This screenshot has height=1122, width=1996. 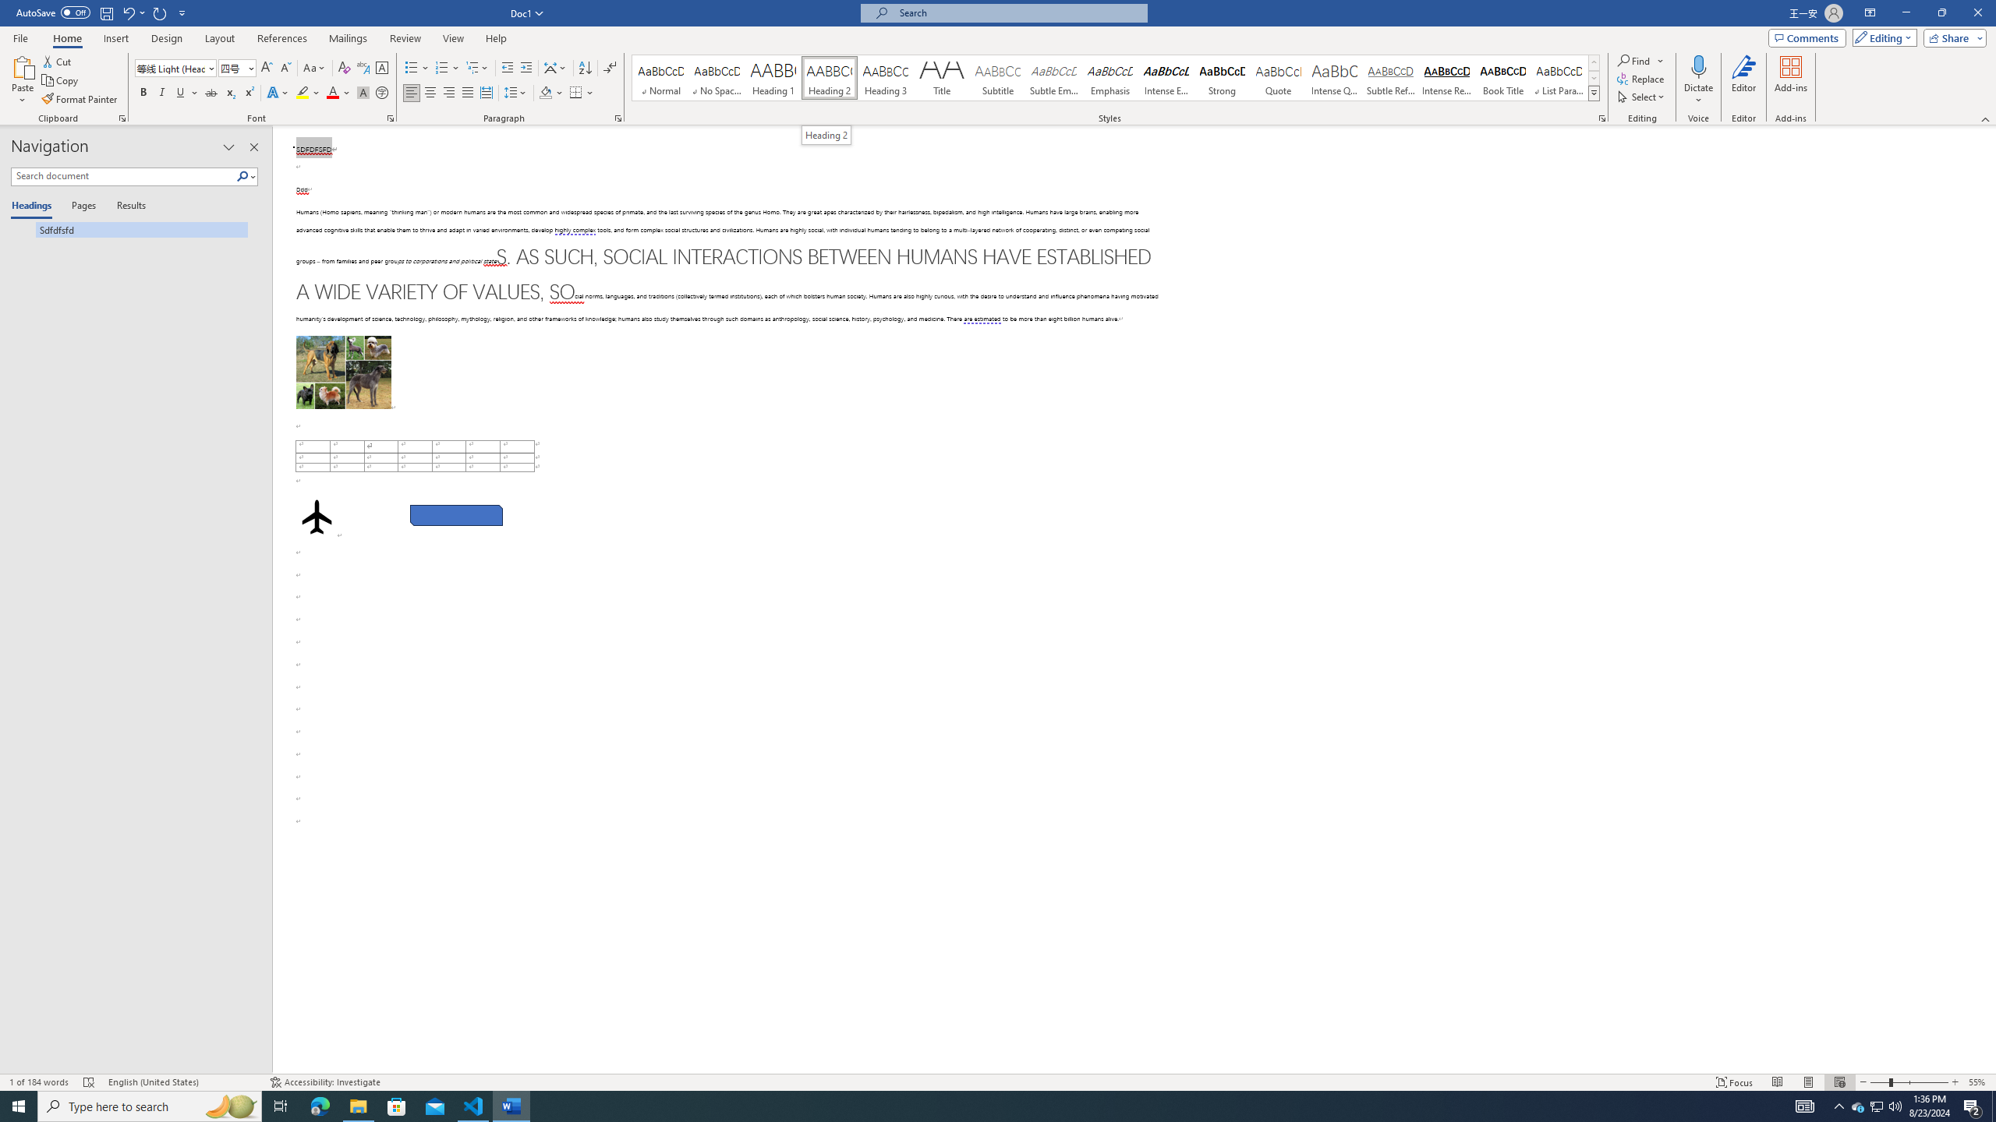 I want to click on Row up, so click(x=1594, y=62).